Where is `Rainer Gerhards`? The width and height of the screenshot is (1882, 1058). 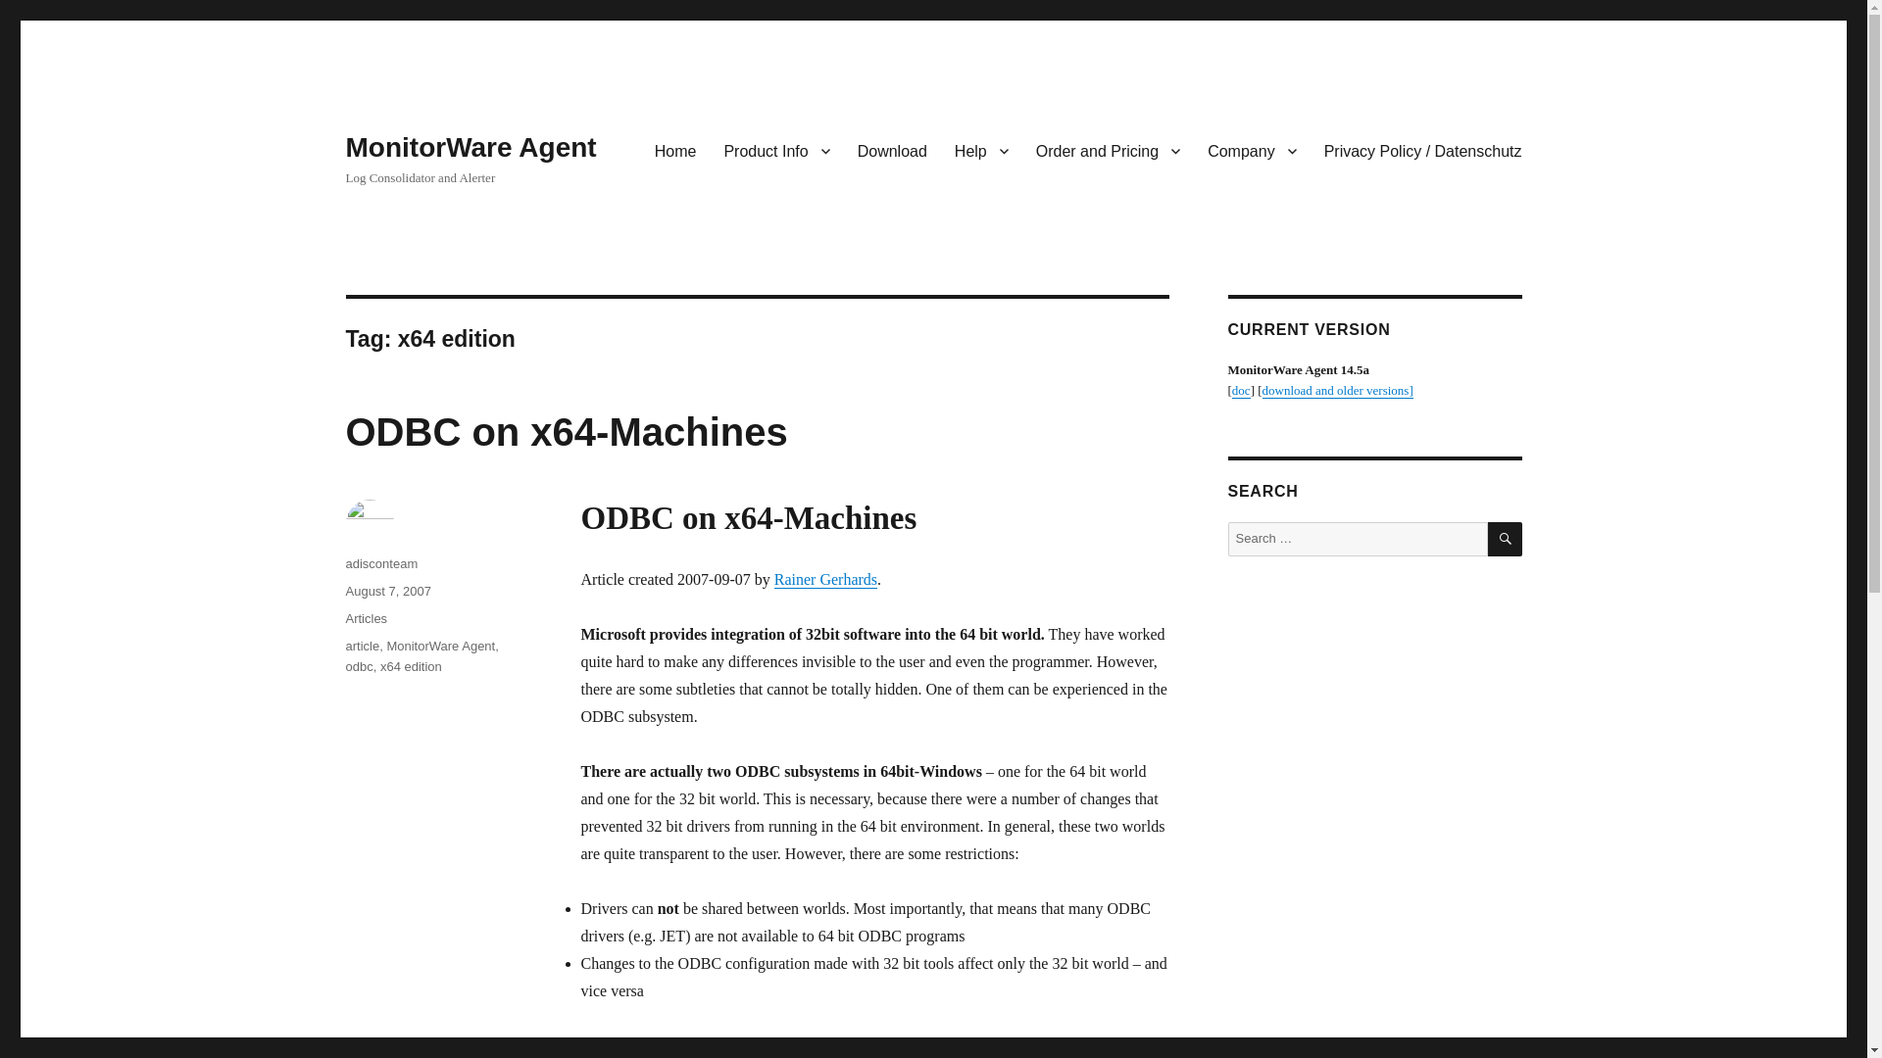 Rainer Gerhards is located at coordinates (825, 580).